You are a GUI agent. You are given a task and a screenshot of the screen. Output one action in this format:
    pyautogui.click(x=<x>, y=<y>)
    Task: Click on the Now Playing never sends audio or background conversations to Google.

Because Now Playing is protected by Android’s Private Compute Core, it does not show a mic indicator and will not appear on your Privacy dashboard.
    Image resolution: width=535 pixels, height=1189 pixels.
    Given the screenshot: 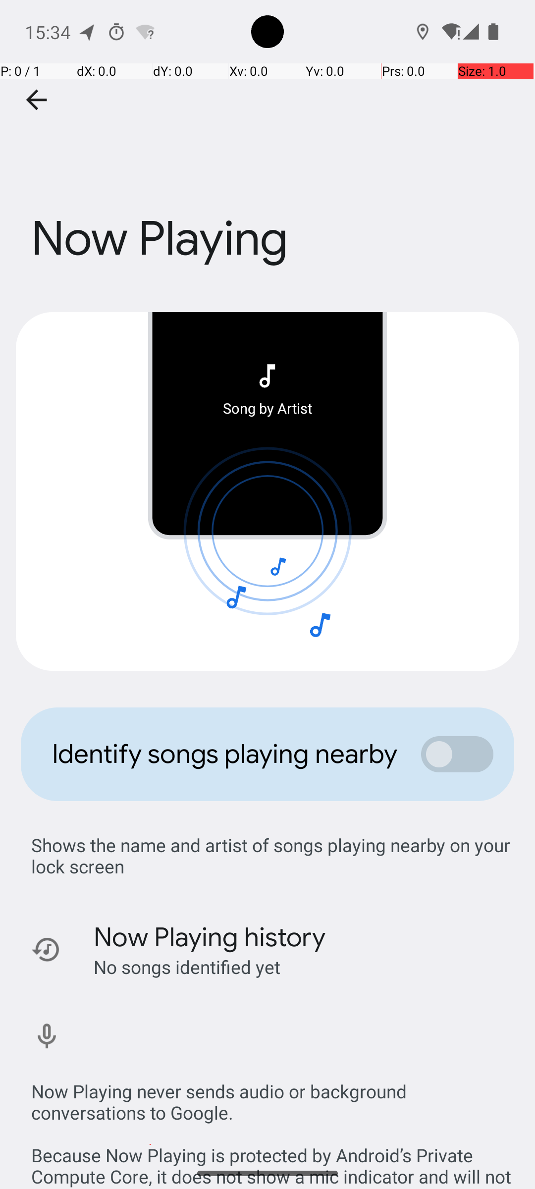 What is the action you would take?
    pyautogui.click(x=272, y=1124)
    